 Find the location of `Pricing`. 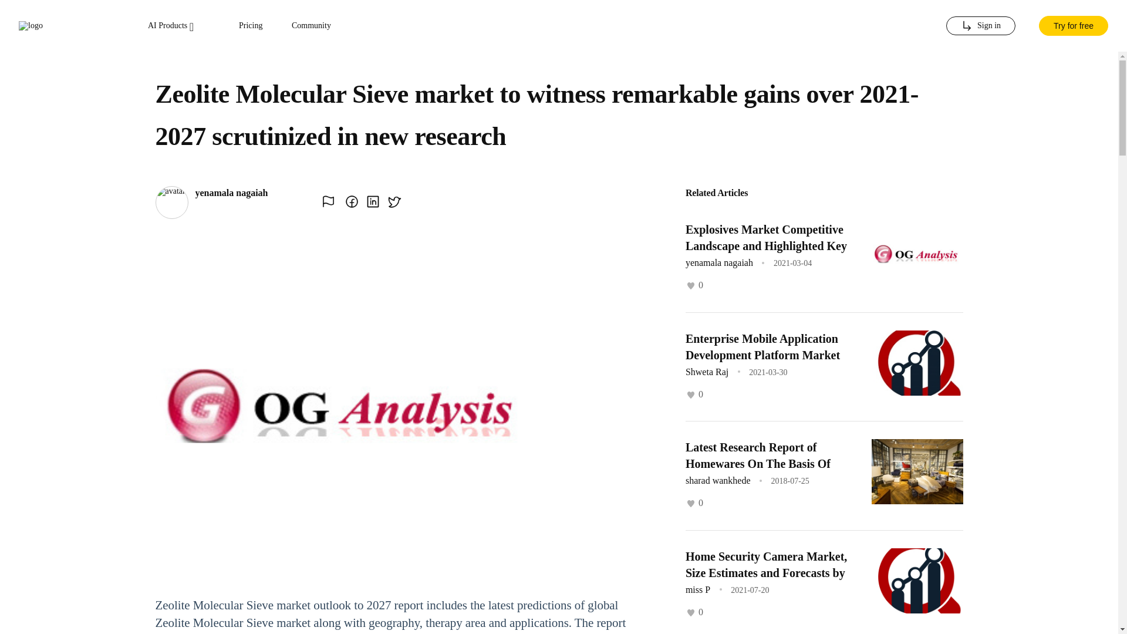

Pricing is located at coordinates (251, 26).